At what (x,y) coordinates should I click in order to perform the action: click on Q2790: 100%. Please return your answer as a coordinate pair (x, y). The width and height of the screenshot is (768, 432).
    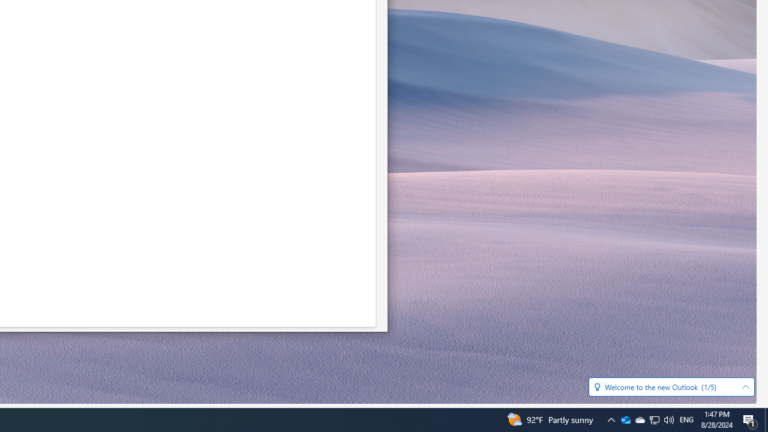
    Looking at the image, I should click on (745, 387).